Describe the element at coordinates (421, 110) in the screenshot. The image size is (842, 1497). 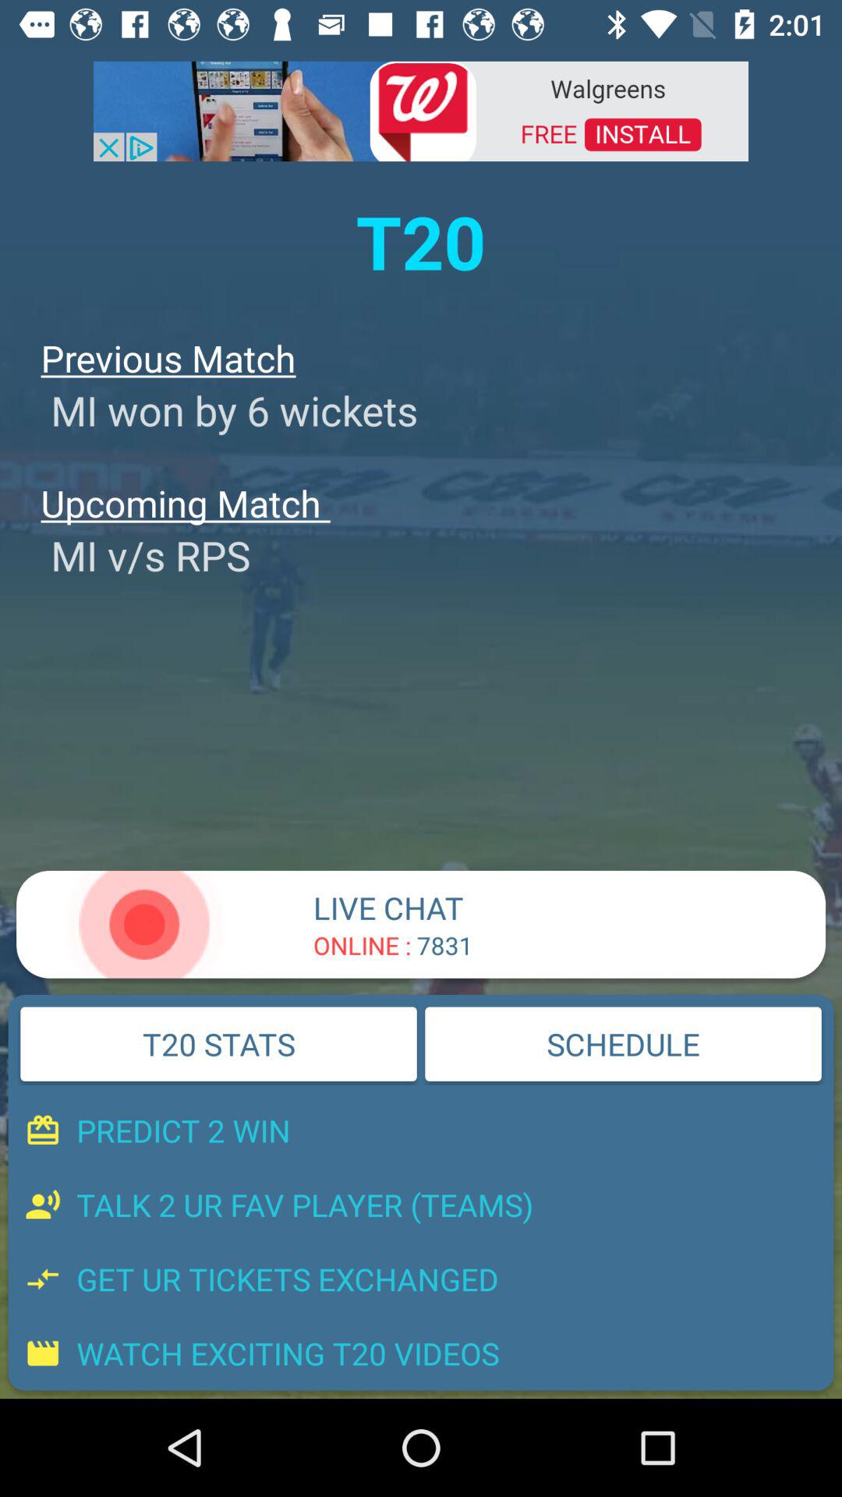
I see `advertisement page` at that location.